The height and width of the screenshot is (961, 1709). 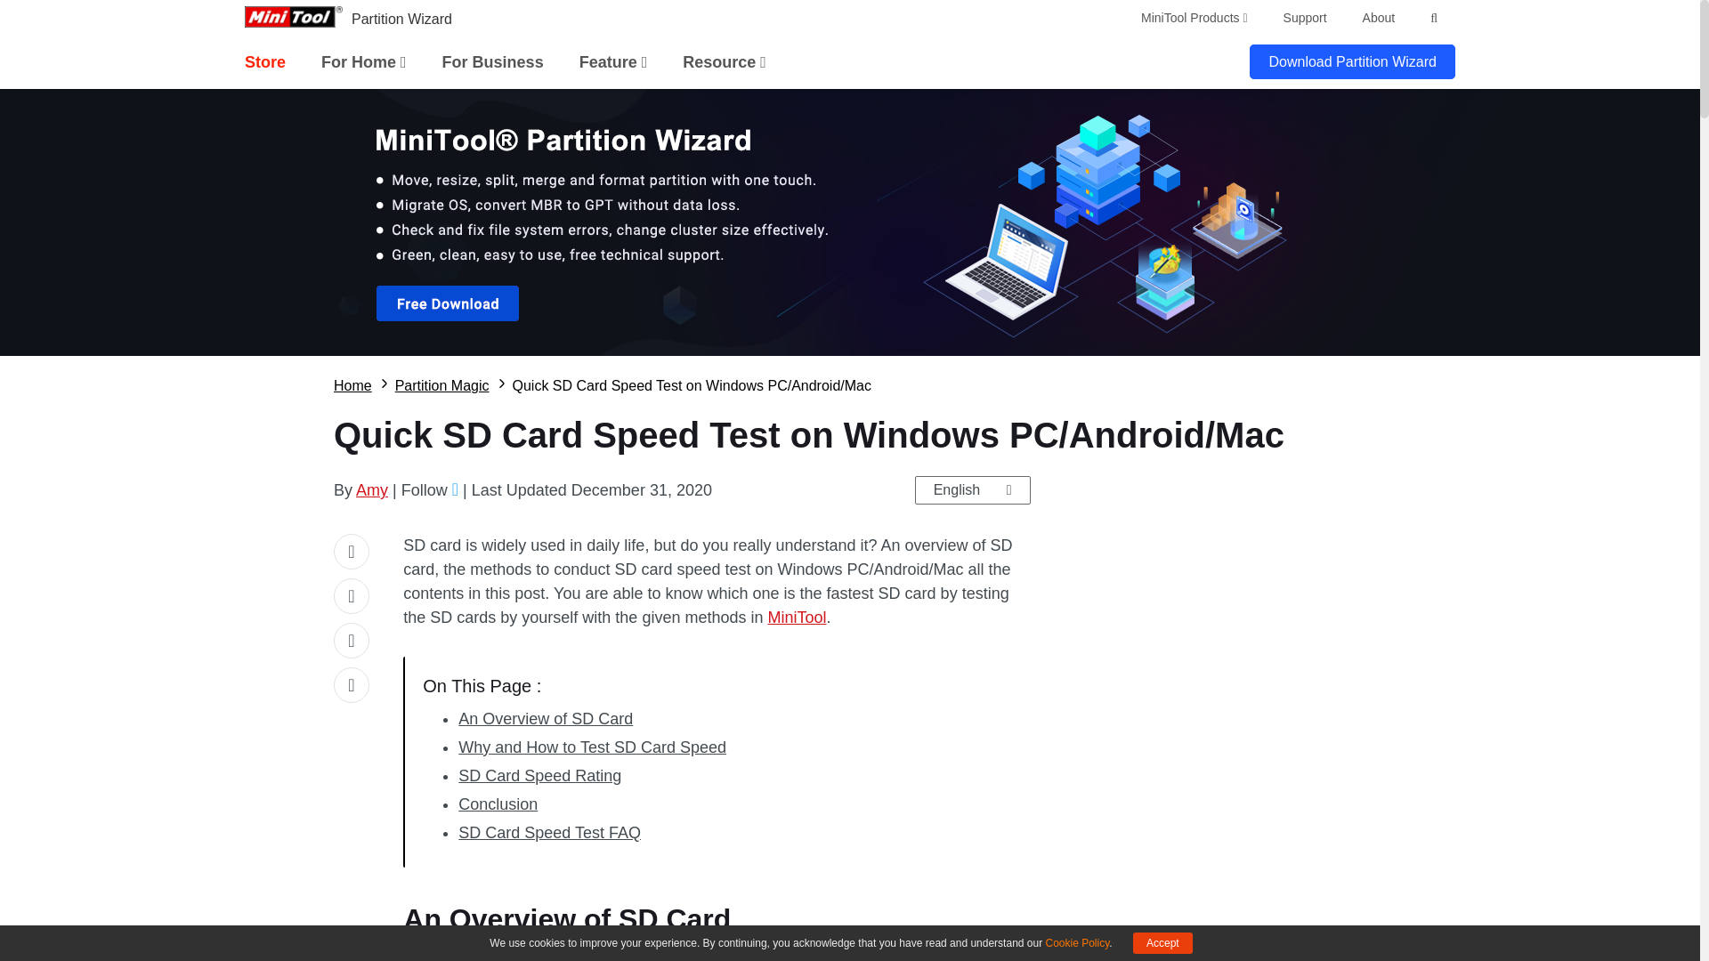 What do you see at coordinates (352, 386) in the screenshot?
I see `Home` at bounding box center [352, 386].